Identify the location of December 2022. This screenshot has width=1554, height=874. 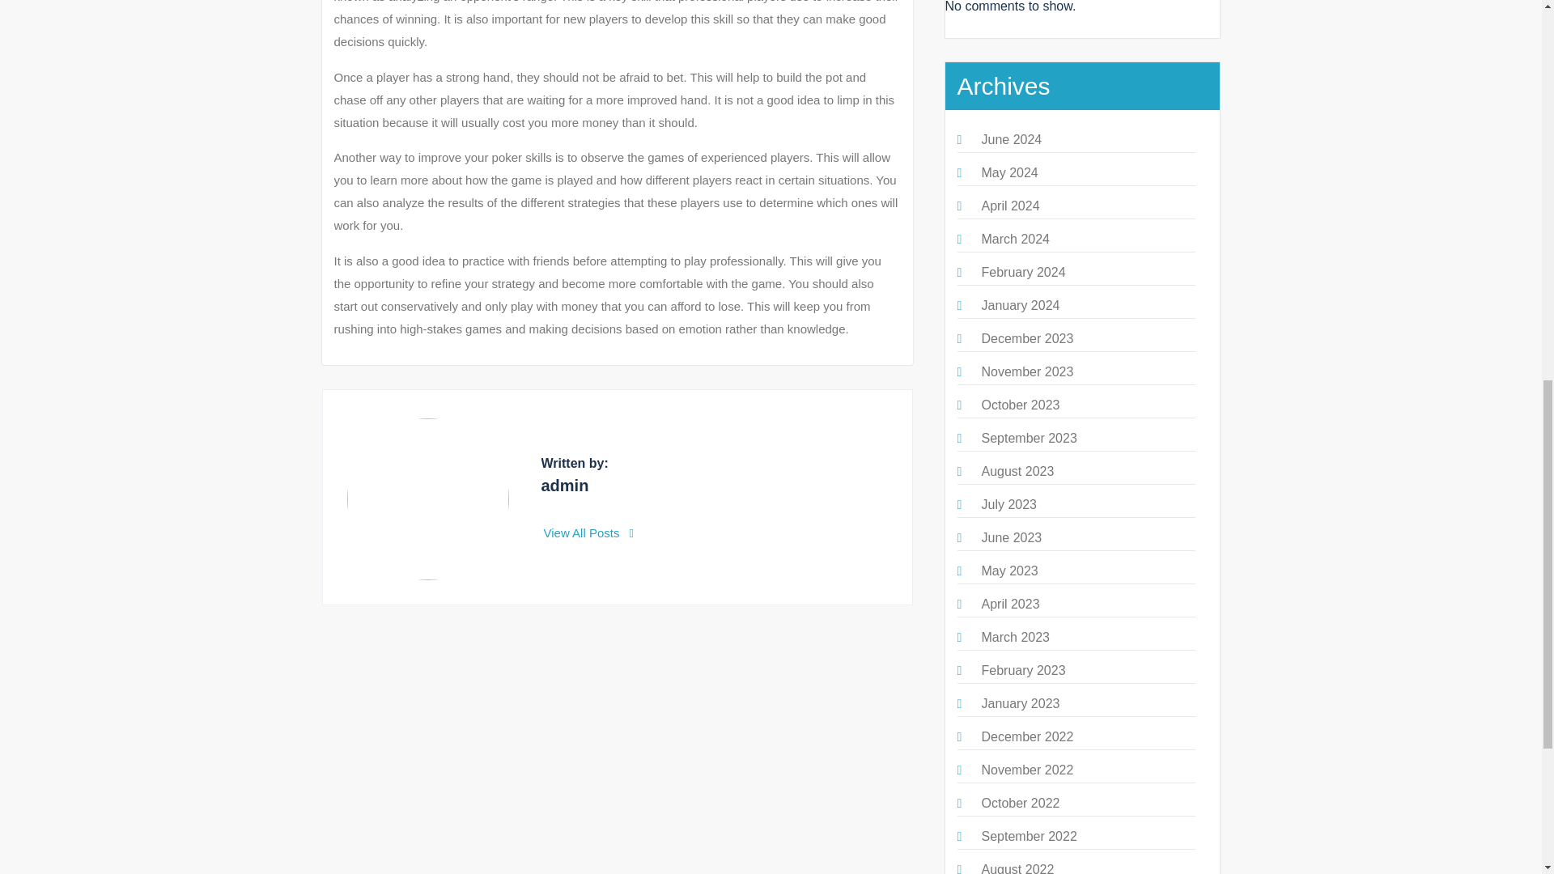
(1026, 736).